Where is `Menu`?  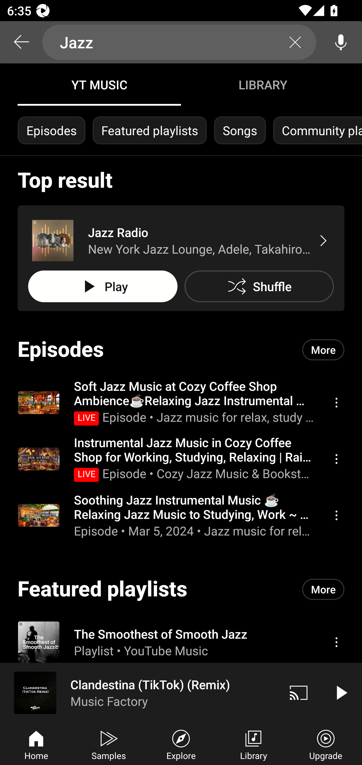
Menu is located at coordinates (336, 459).